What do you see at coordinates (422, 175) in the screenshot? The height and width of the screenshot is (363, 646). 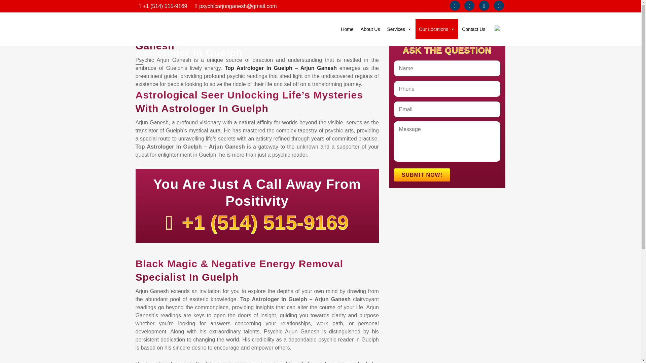 I see `Submit Now!` at bounding box center [422, 175].